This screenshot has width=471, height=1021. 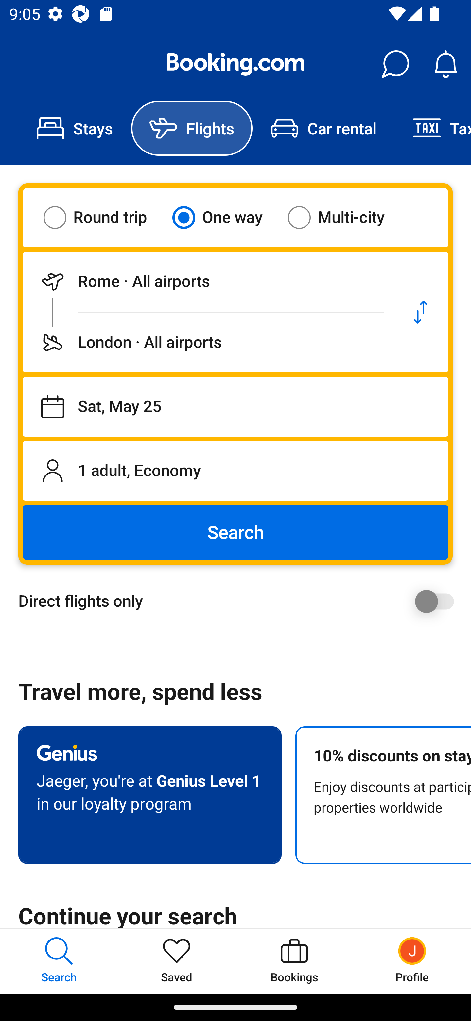 What do you see at coordinates (412, 961) in the screenshot?
I see `Profile` at bounding box center [412, 961].